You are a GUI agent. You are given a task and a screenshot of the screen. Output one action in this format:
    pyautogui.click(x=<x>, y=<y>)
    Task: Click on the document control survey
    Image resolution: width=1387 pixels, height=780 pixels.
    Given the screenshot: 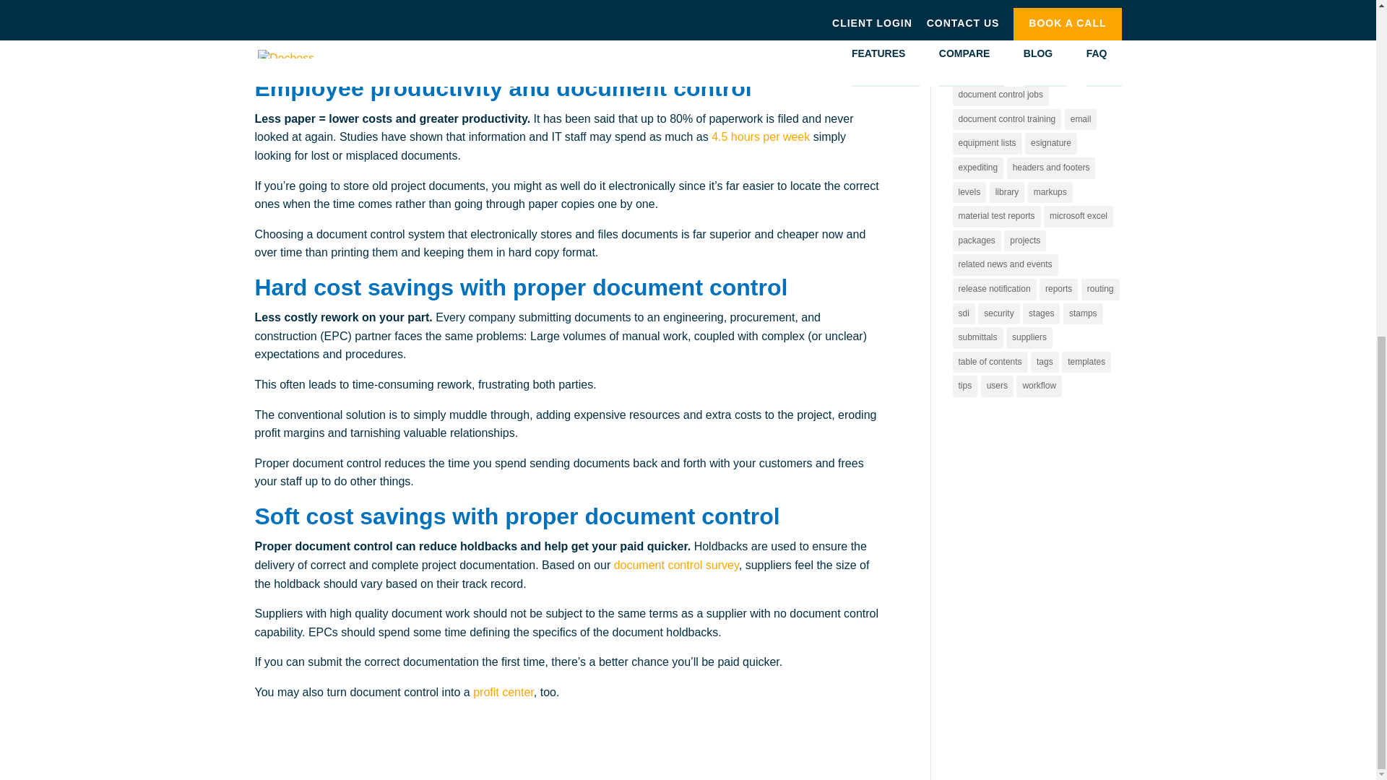 What is the action you would take?
    pyautogui.click(x=676, y=565)
    